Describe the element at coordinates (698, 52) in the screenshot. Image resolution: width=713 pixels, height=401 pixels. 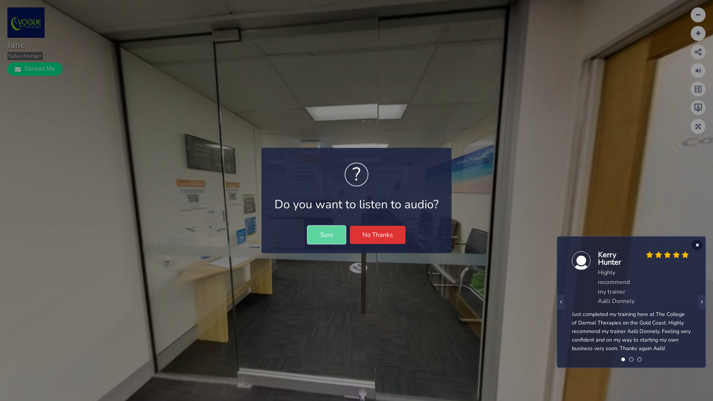
I see `Social Share` at that location.